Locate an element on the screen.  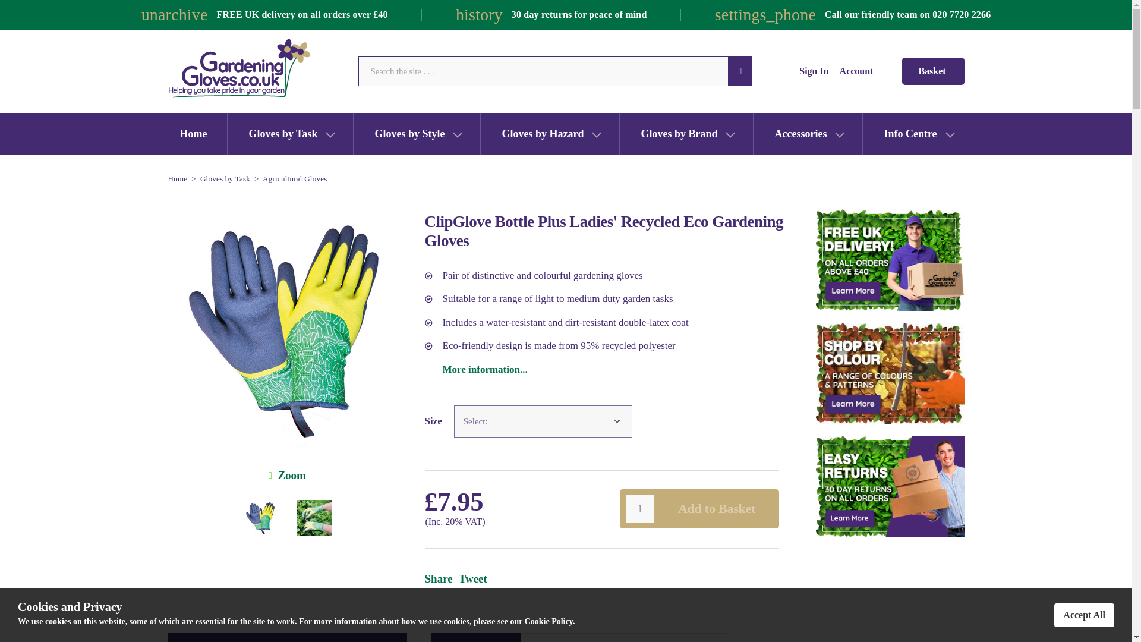
Share is located at coordinates (438, 578).